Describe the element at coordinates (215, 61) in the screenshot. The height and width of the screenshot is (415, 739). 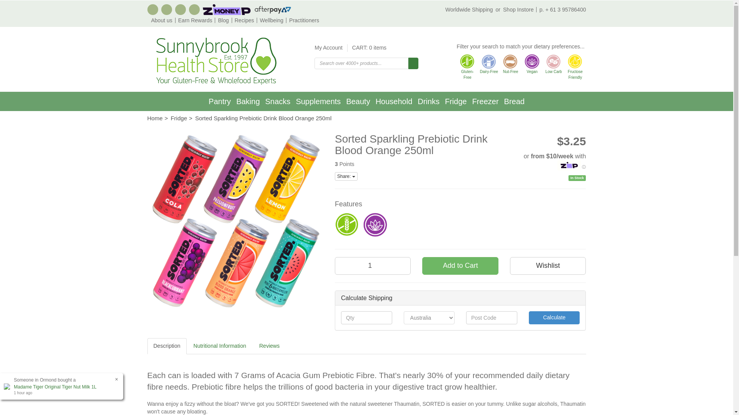
I see `Sunnybrook Health Store..` at that location.